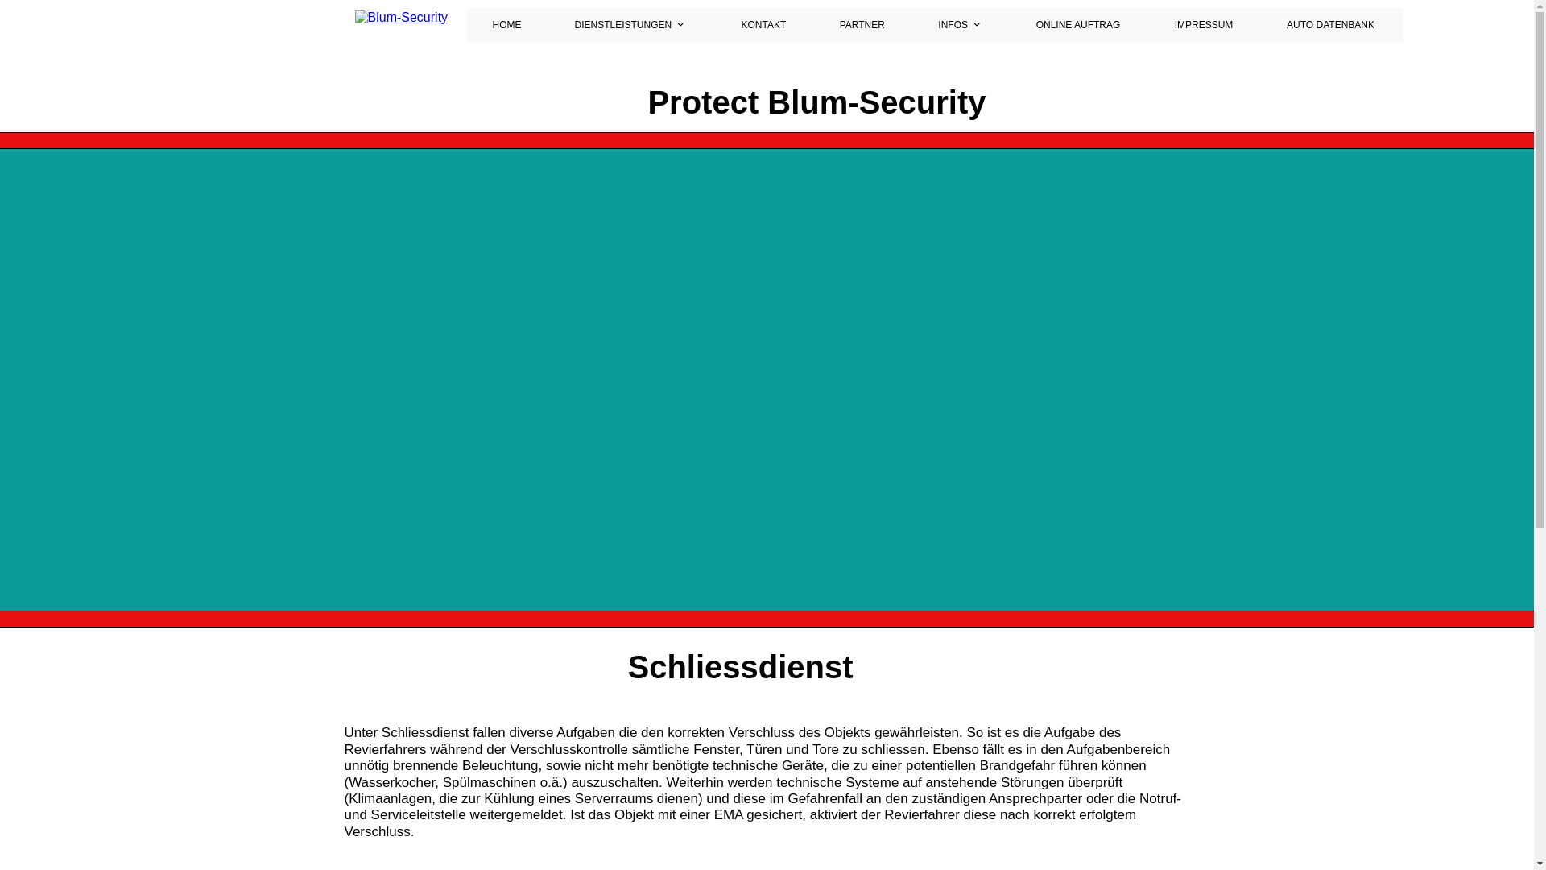  What do you see at coordinates (1332, 25) in the screenshot?
I see `AUTO DATENBANK` at bounding box center [1332, 25].